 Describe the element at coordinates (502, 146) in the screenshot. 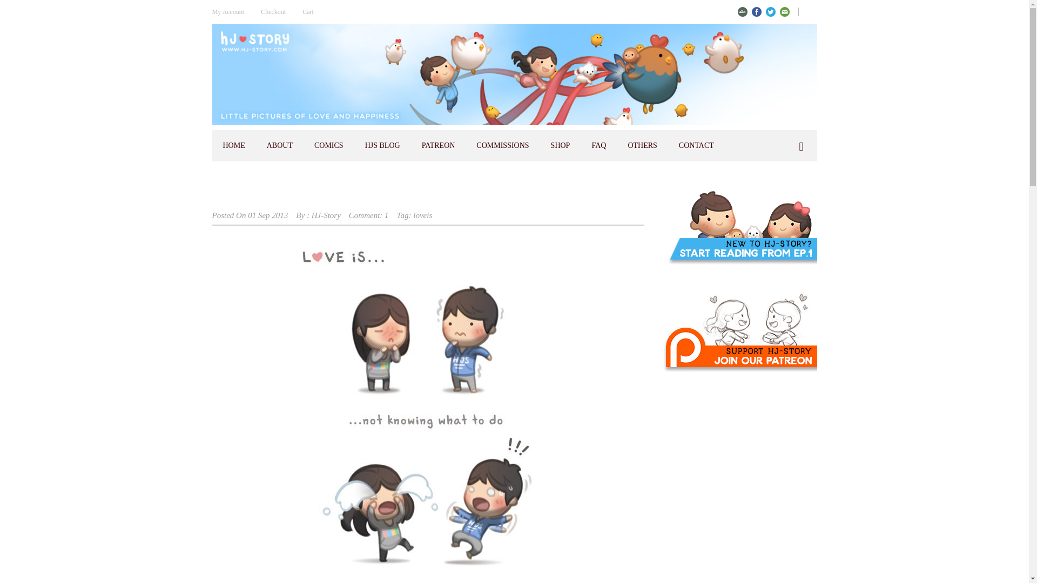

I see `COMMISSIONS` at that location.